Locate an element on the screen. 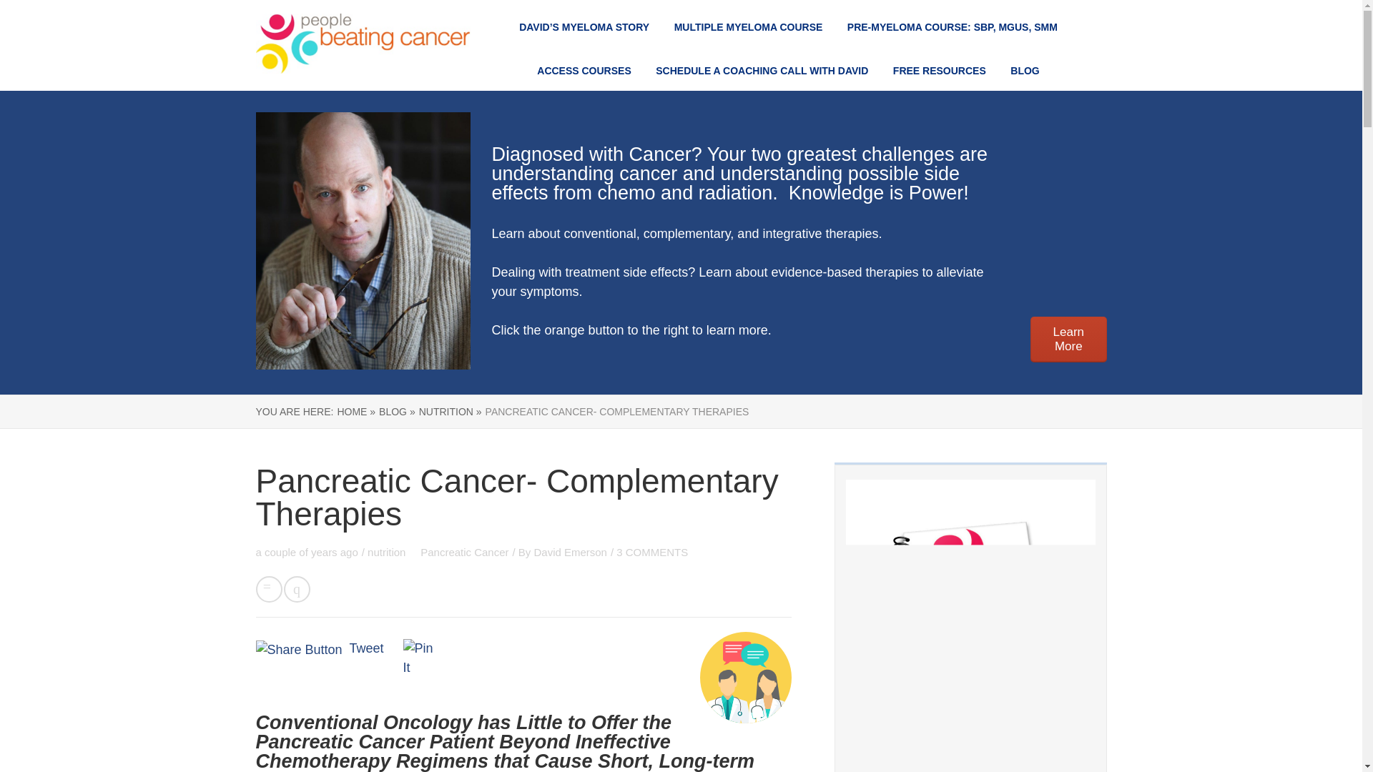 The image size is (1373, 772). BLOG is located at coordinates (1025, 70).